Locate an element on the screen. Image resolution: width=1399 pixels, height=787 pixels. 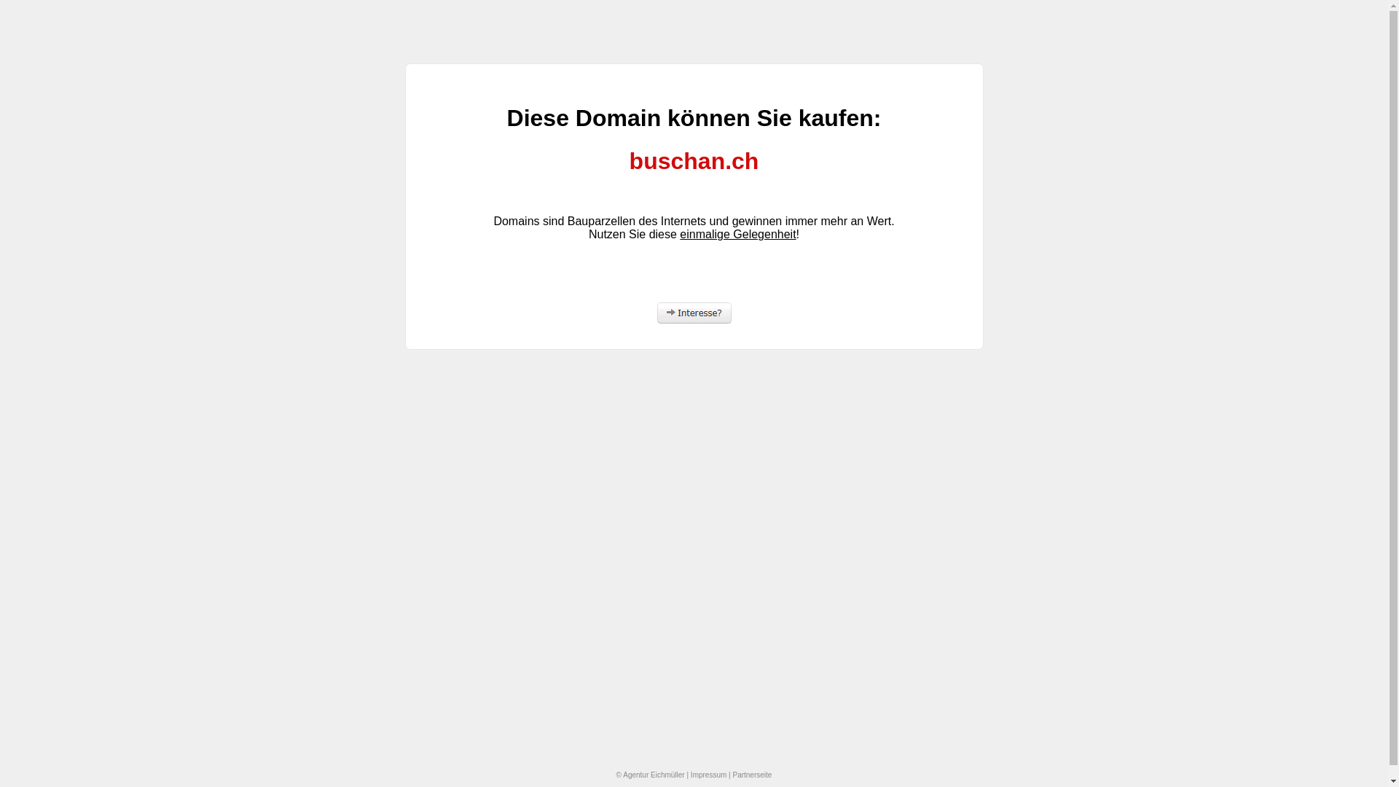
Partnerseite is located at coordinates (752, 775).